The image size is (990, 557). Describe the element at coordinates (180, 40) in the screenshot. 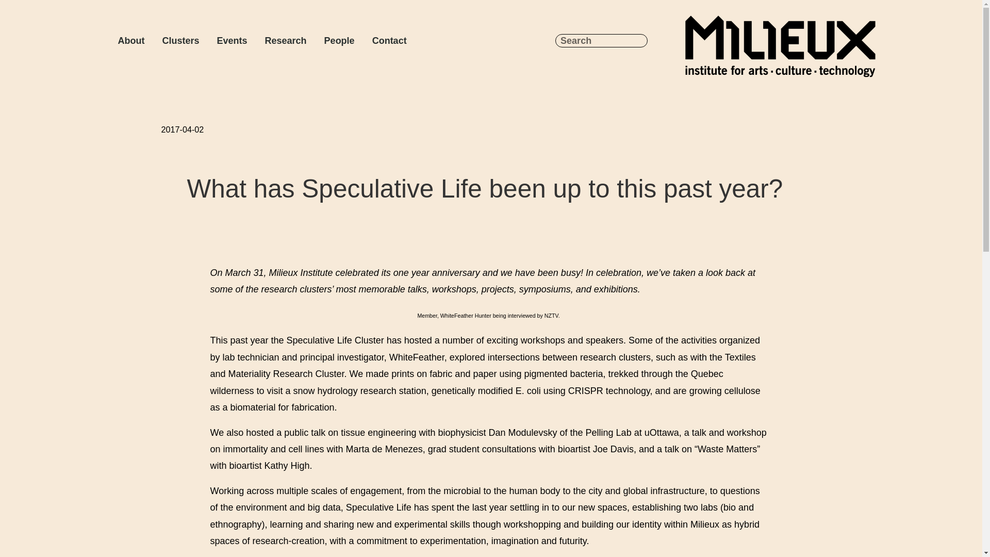

I see `Clusters` at that location.